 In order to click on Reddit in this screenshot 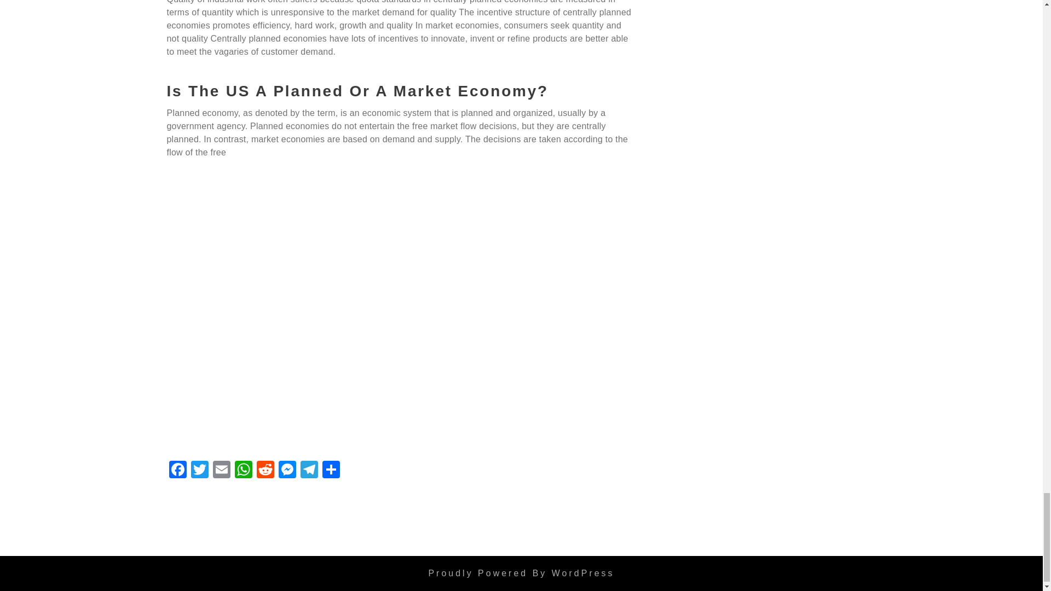, I will do `click(265, 471)`.